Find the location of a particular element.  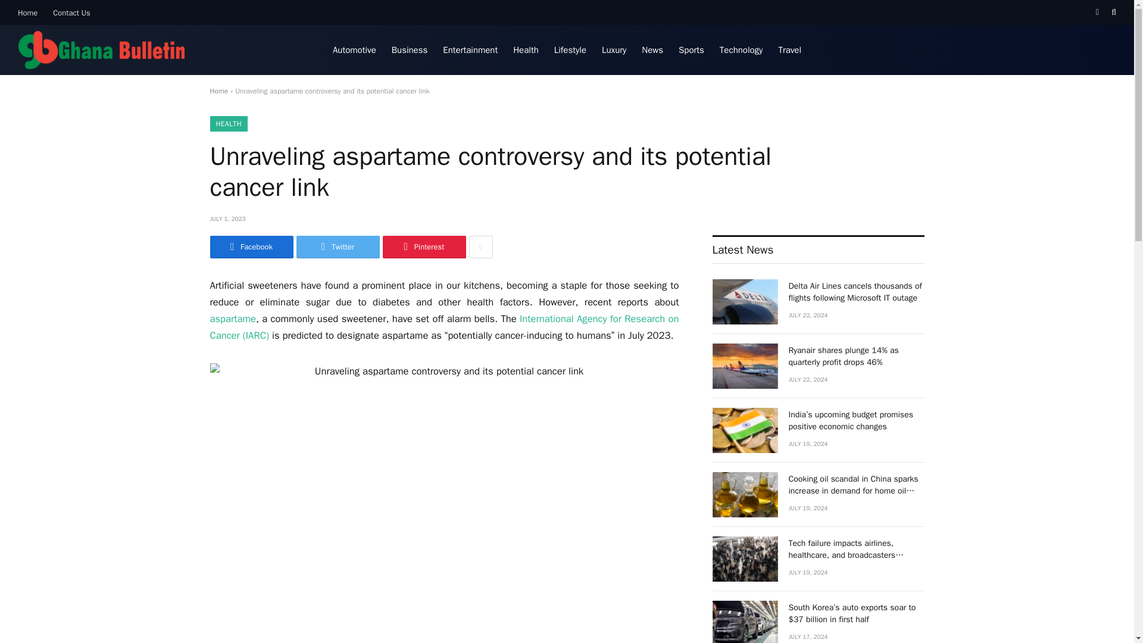

HEALTH is located at coordinates (227, 124).